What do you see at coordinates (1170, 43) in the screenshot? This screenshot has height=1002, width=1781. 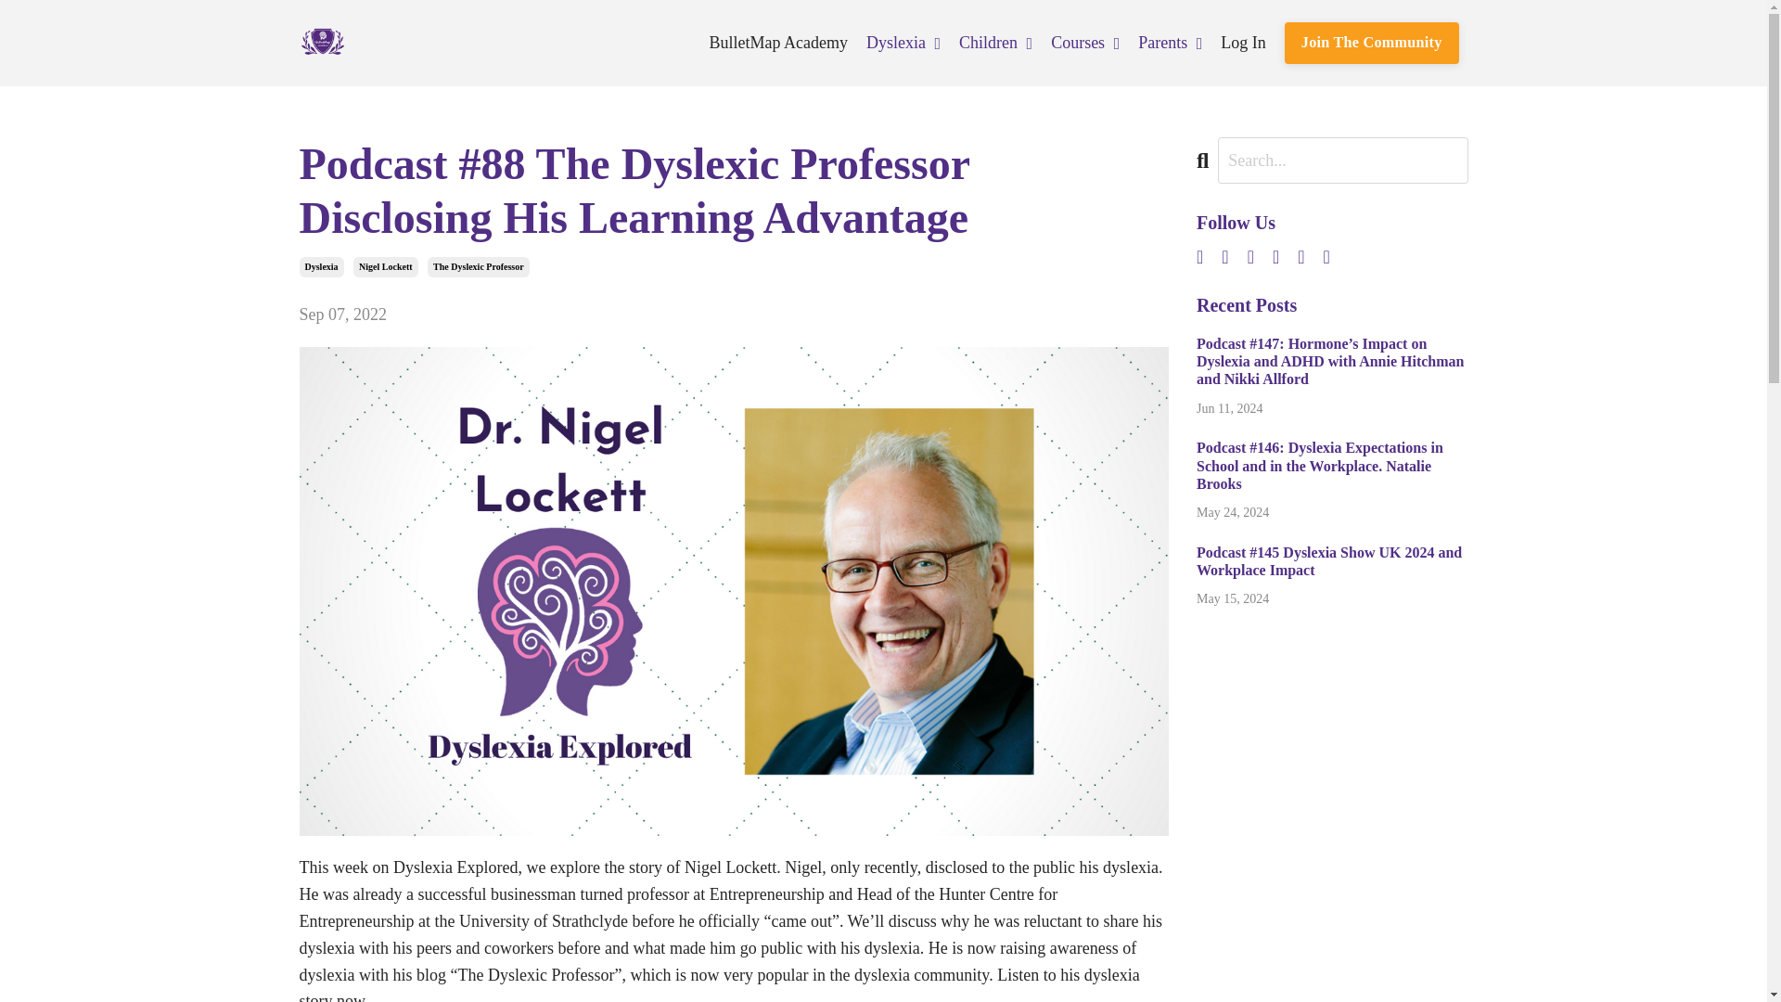 I see `Parents` at bounding box center [1170, 43].